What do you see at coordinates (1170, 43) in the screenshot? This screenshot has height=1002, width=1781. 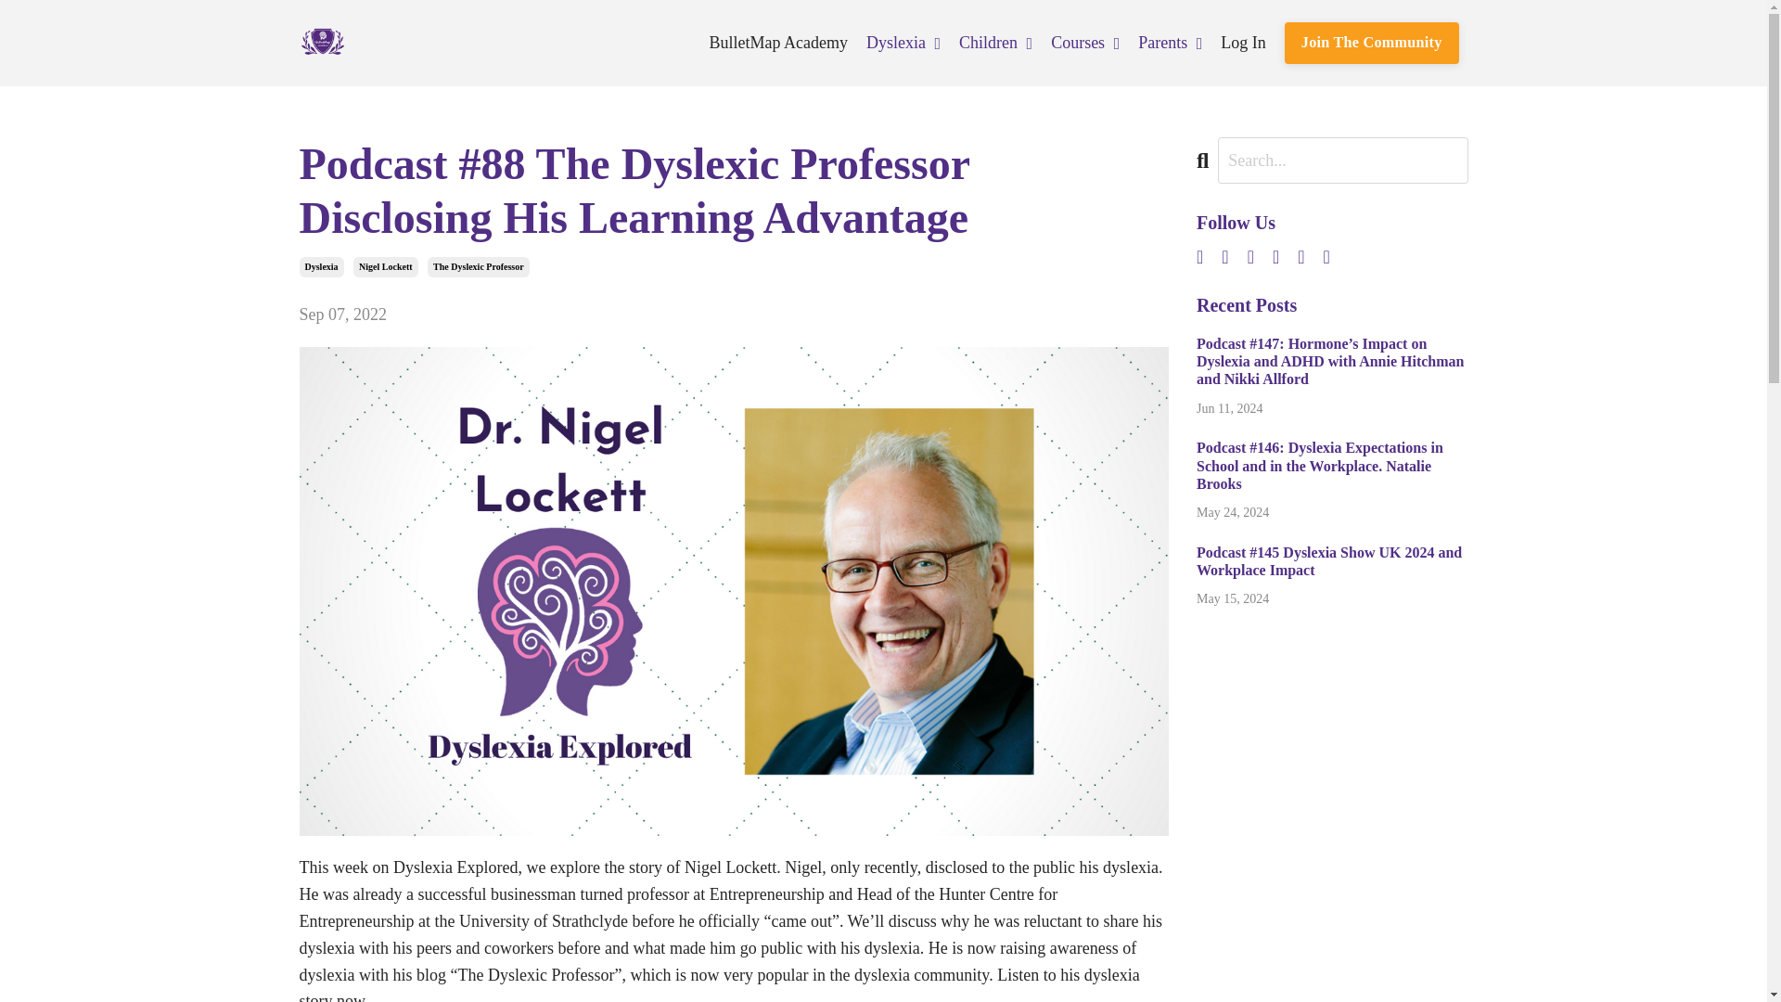 I see `Parents` at bounding box center [1170, 43].